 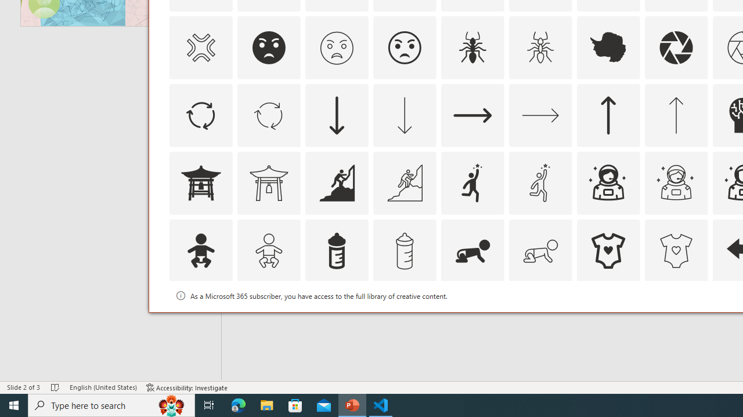 What do you see at coordinates (473, 47) in the screenshot?
I see `AutomationID: Icons_Ant` at bounding box center [473, 47].